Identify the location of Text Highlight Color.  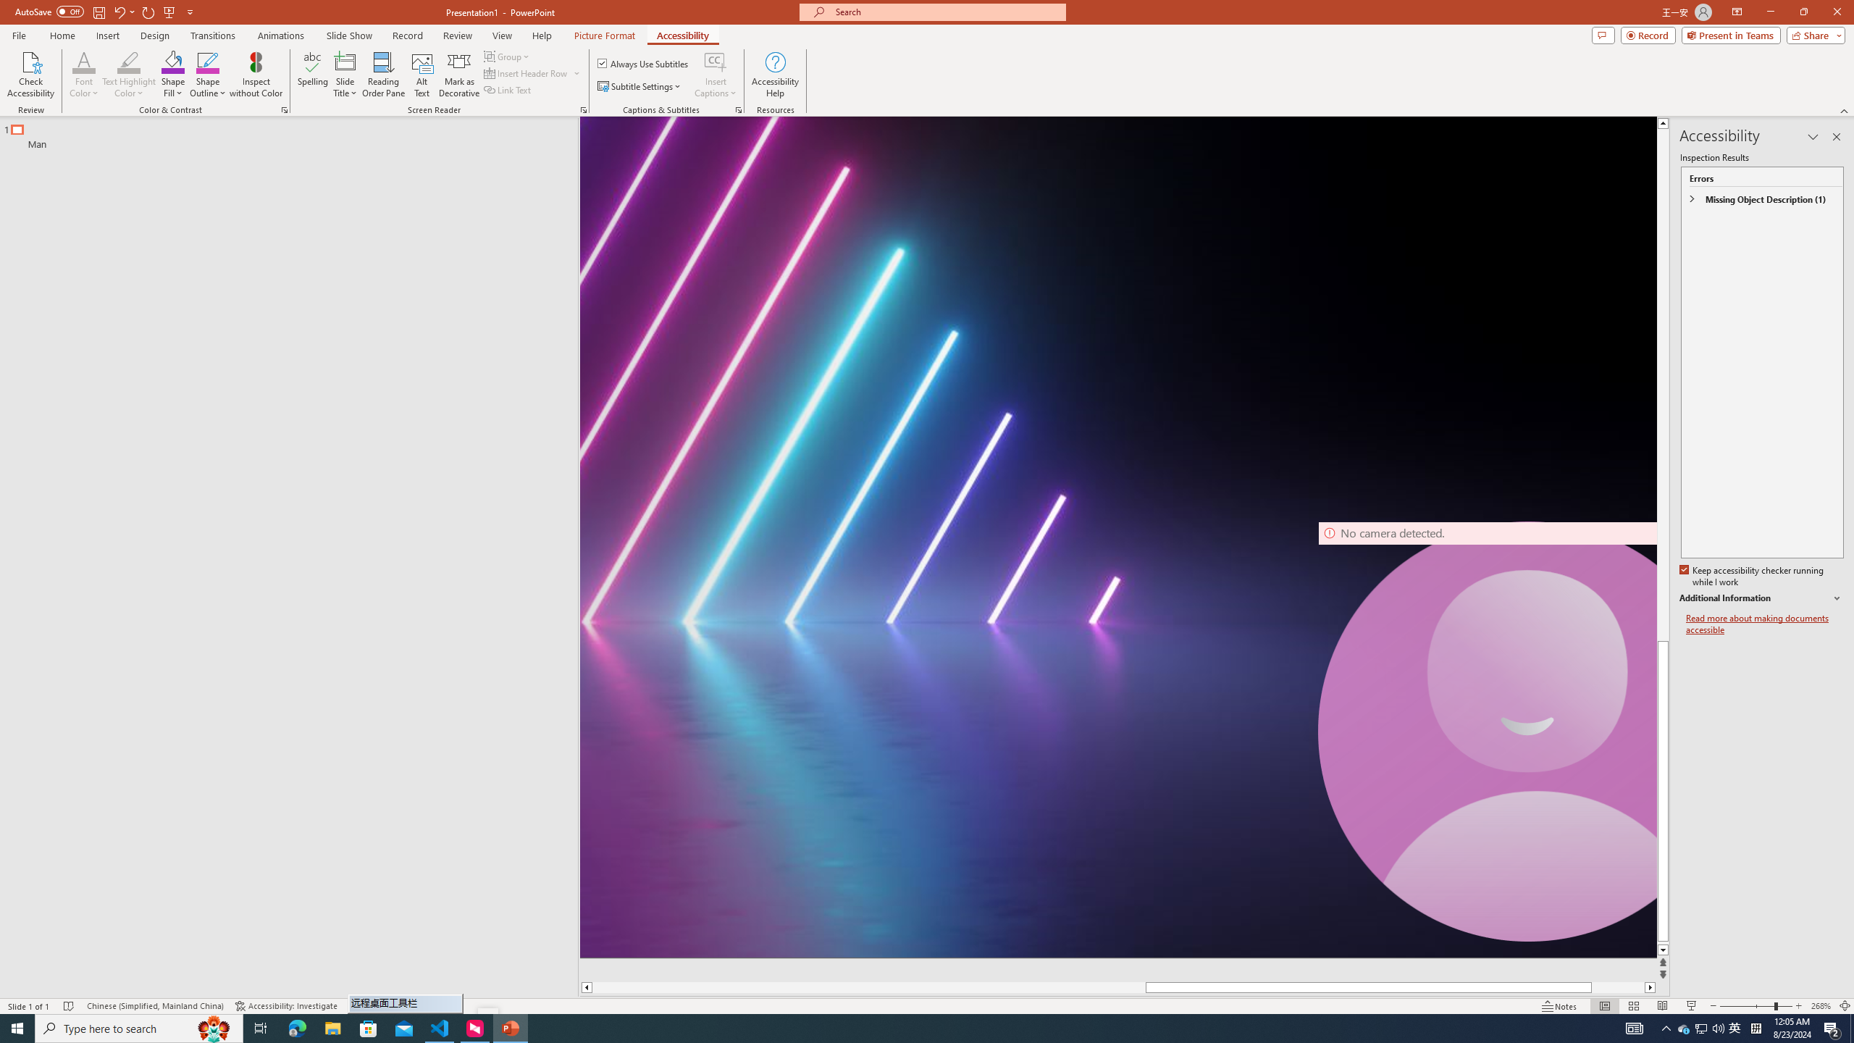
(129, 75).